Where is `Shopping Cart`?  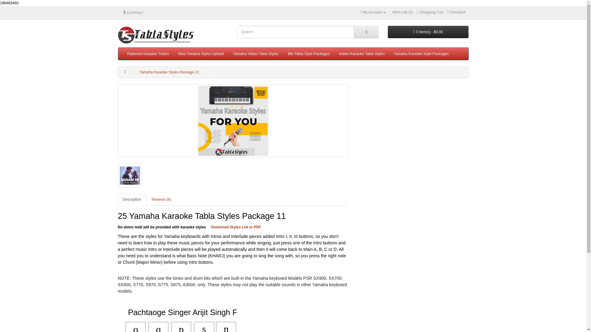
Shopping Cart is located at coordinates (430, 12).